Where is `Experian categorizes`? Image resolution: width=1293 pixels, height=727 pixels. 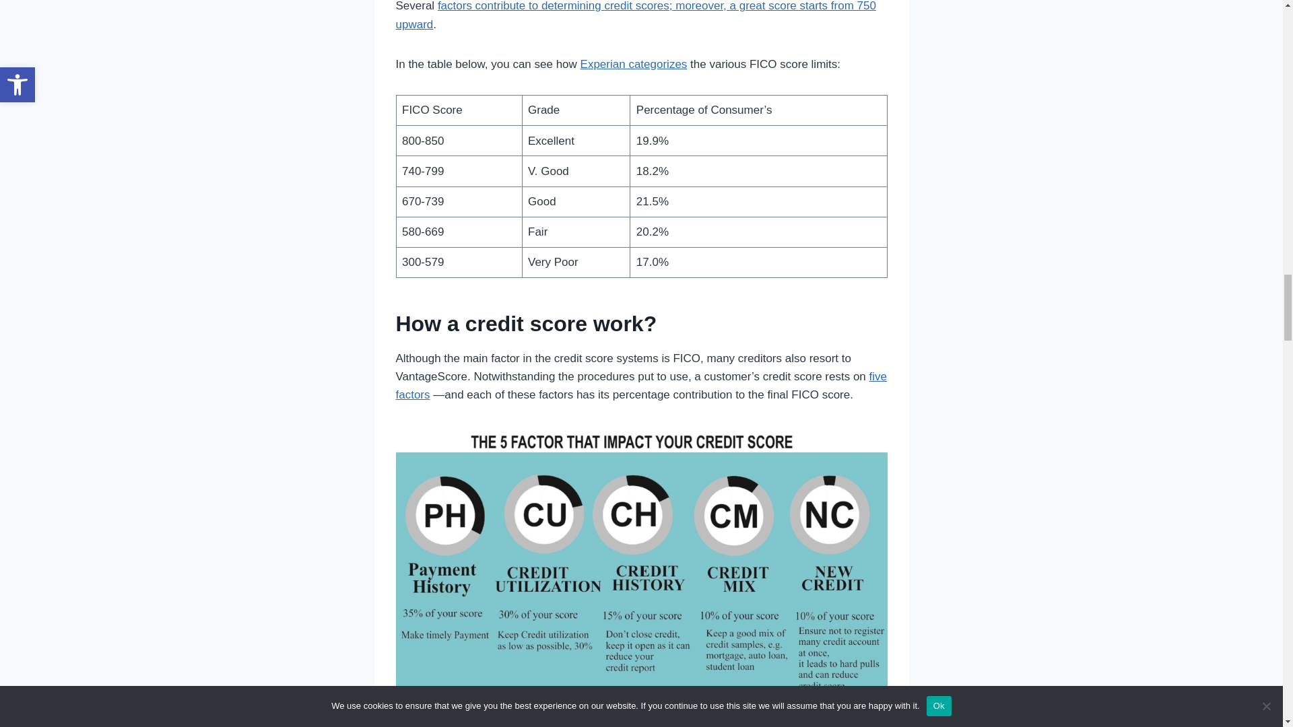
Experian categorizes is located at coordinates (634, 64).